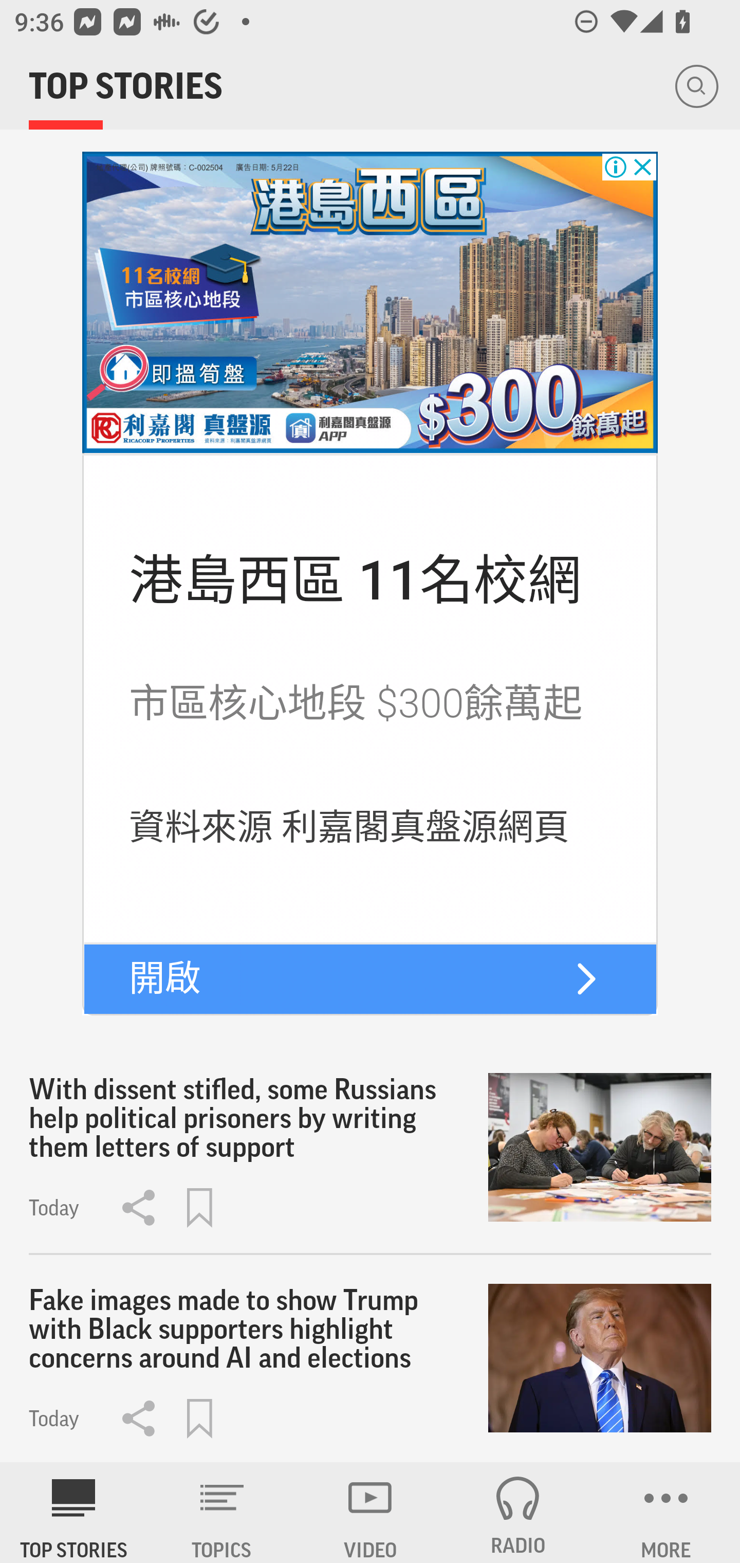 This screenshot has width=740, height=1563. What do you see at coordinates (222, 1513) in the screenshot?
I see `TOPICS` at bounding box center [222, 1513].